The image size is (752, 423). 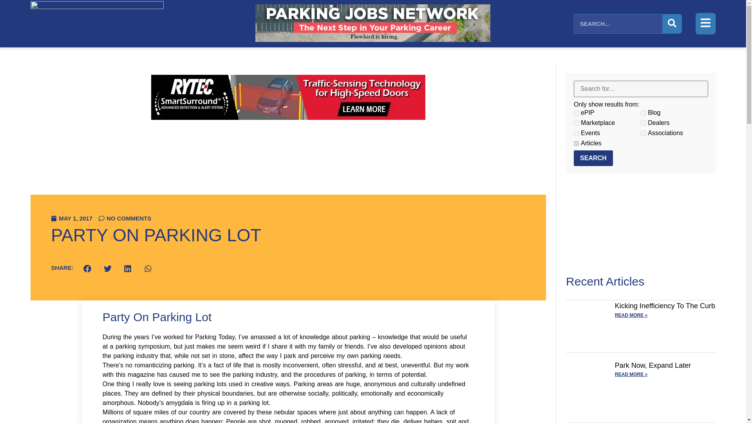 I want to click on Park Now, Expand Later, so click(x=653, y=365).